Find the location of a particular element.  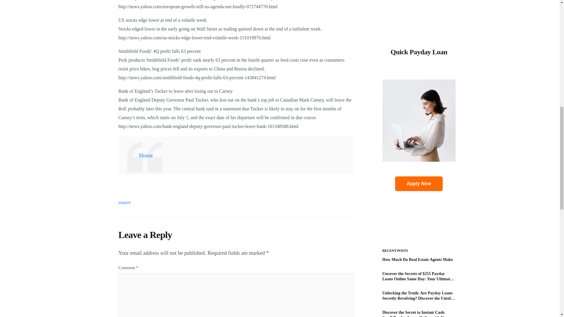

Home is located at coordinates (146, 156).